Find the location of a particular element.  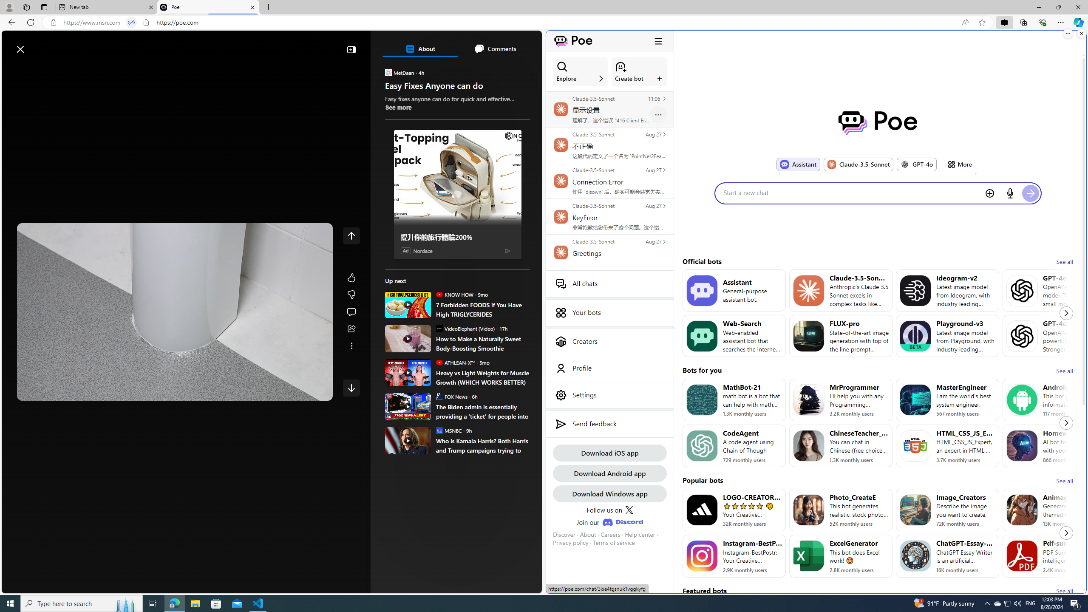

Download iOS app is located at coordinates (609, 453).